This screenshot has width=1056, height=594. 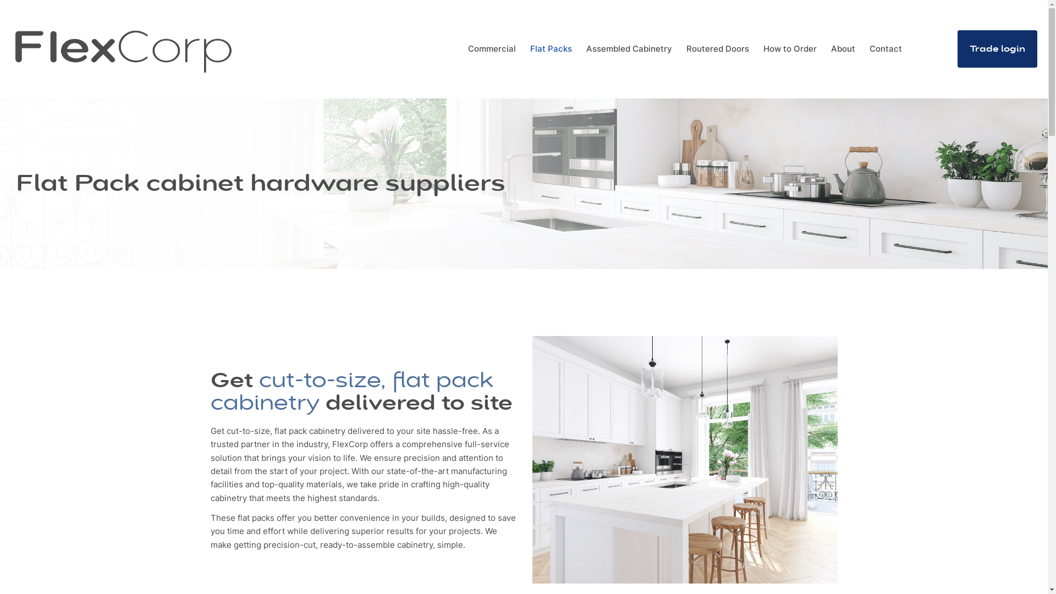 What do you see at coordinates (492, 49) in the screenshot?
I see `Commercial` at bounding box center [492, 49].